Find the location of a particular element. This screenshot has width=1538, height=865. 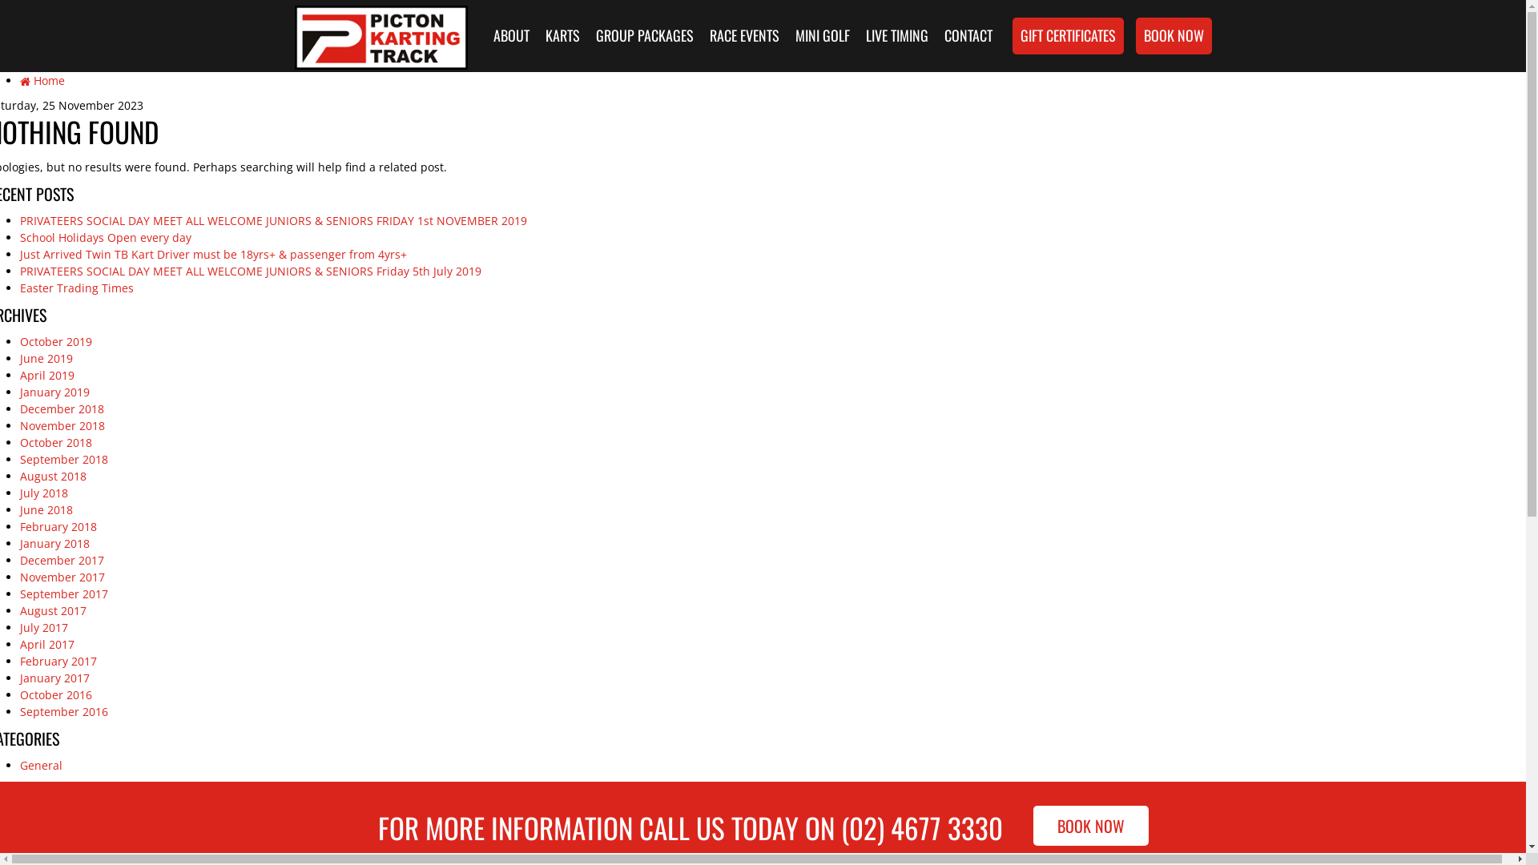

General is located at coordinates (42, 766).